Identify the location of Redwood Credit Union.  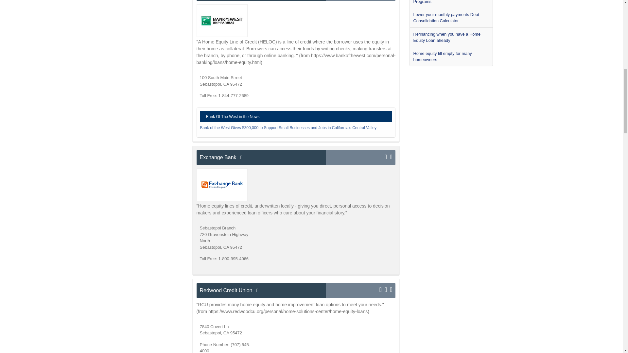
(261, 290).